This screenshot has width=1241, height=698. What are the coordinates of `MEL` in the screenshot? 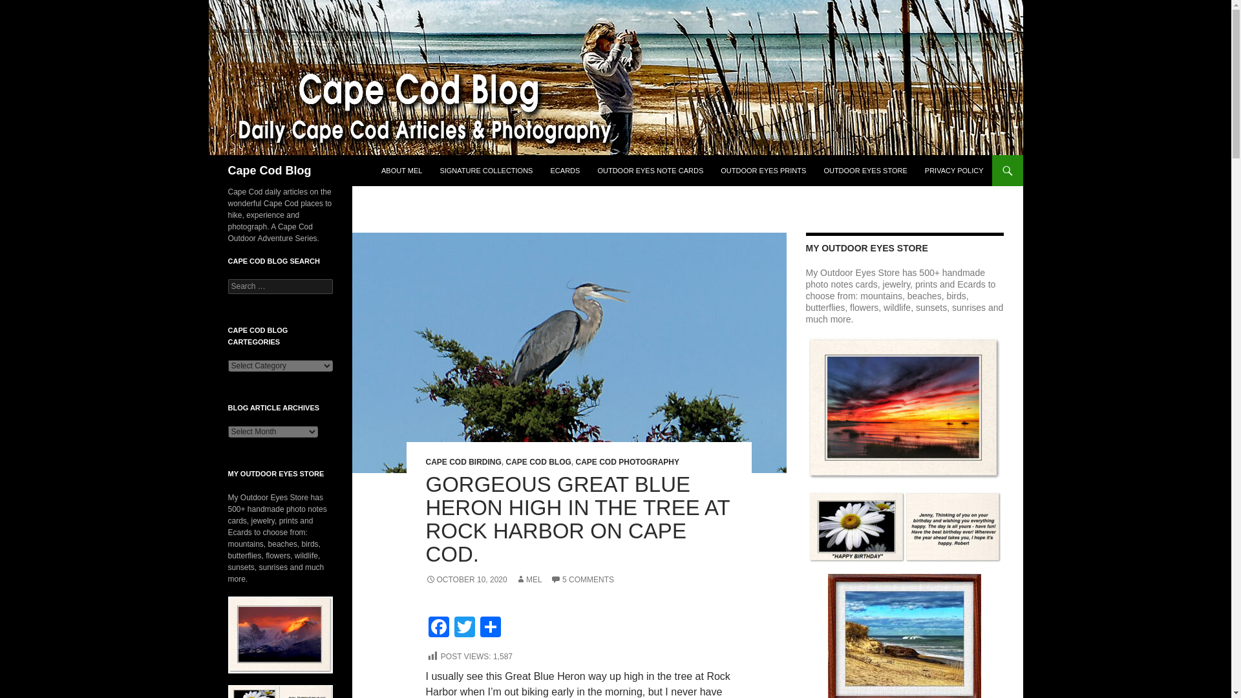 It's located at (529, 579).